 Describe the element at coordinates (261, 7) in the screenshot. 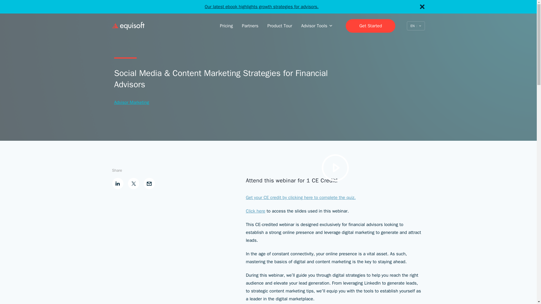

I see `Our latest ebook highlights growth strategies for advisors.` at that location.